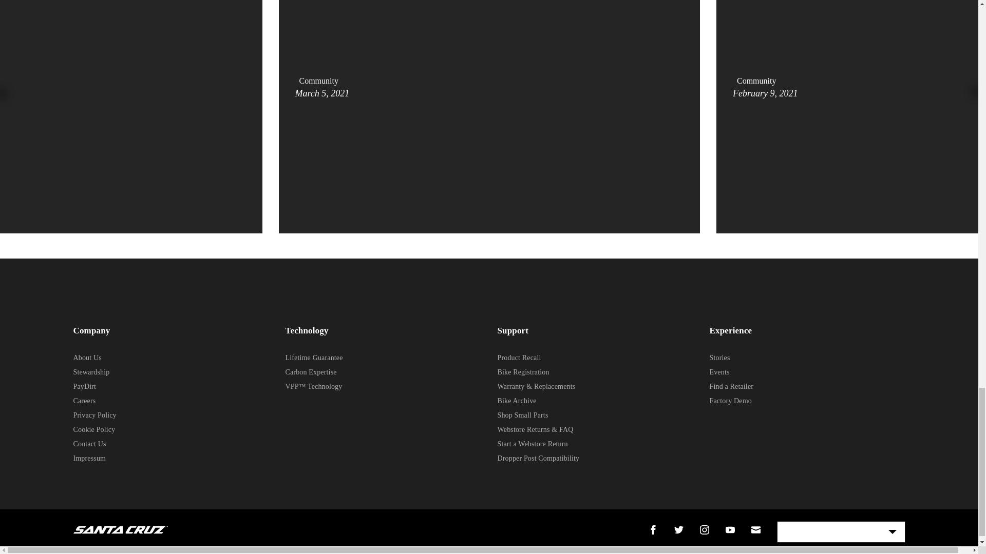  Describe the element at coordinates (652, 529) in the screenshot. I see `Santa Cruz Bicycles on Facebook` at that location.